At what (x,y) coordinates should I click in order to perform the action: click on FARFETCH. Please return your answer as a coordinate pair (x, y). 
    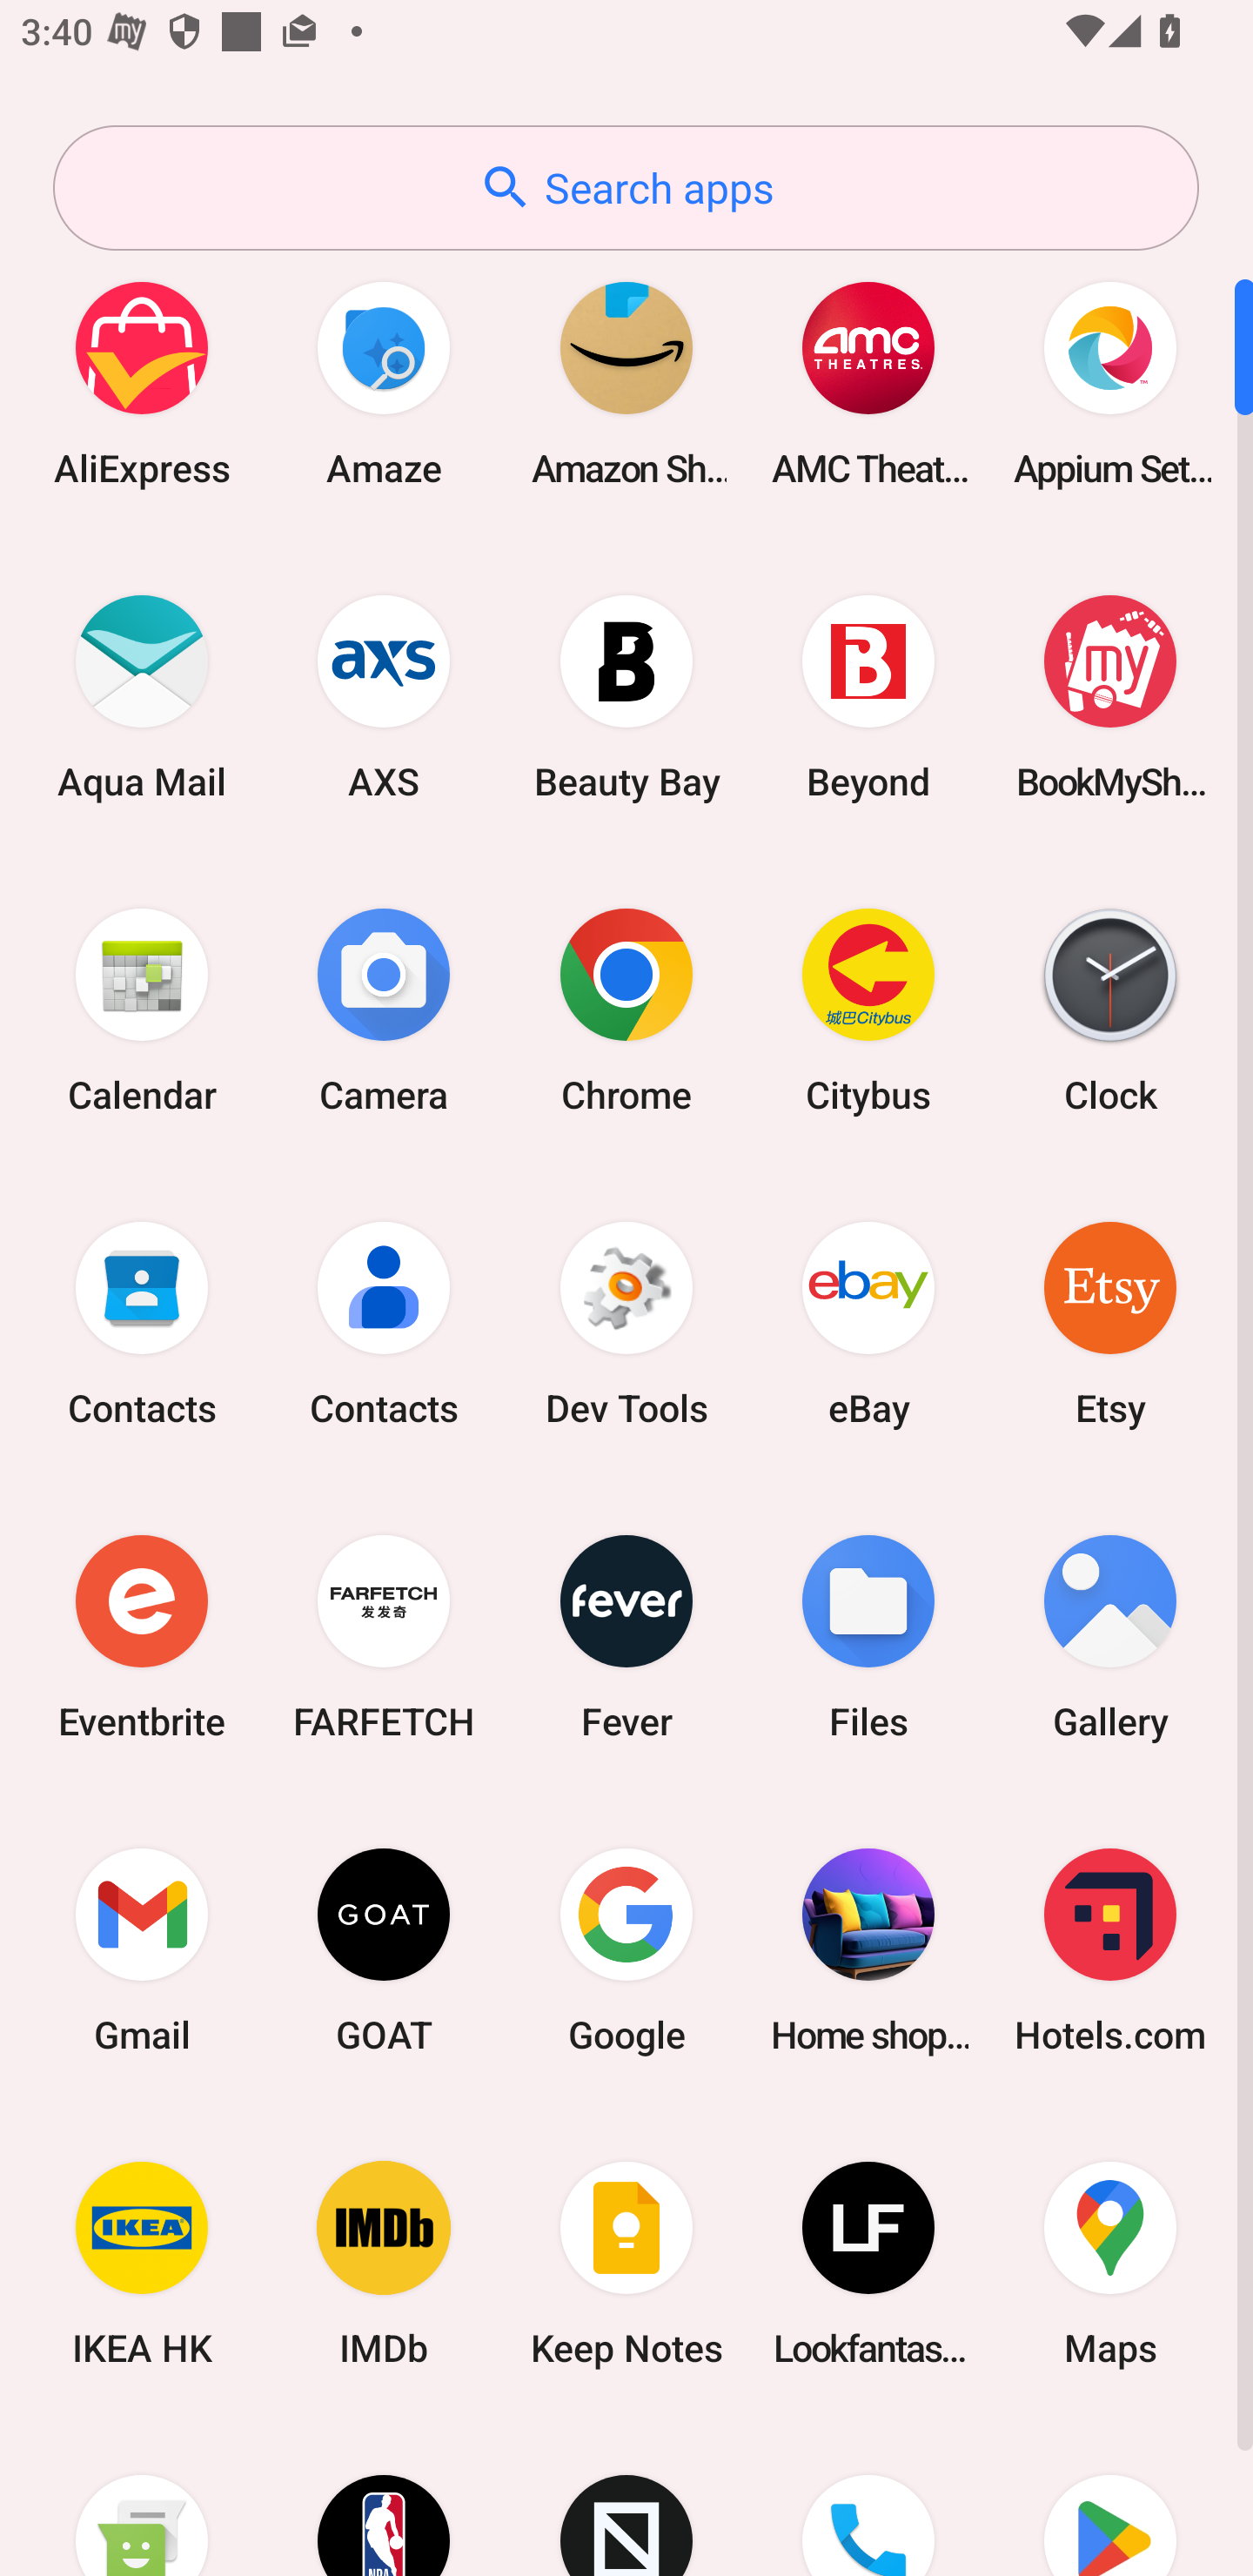
    Looking at the image, I should click on (384, 1636).